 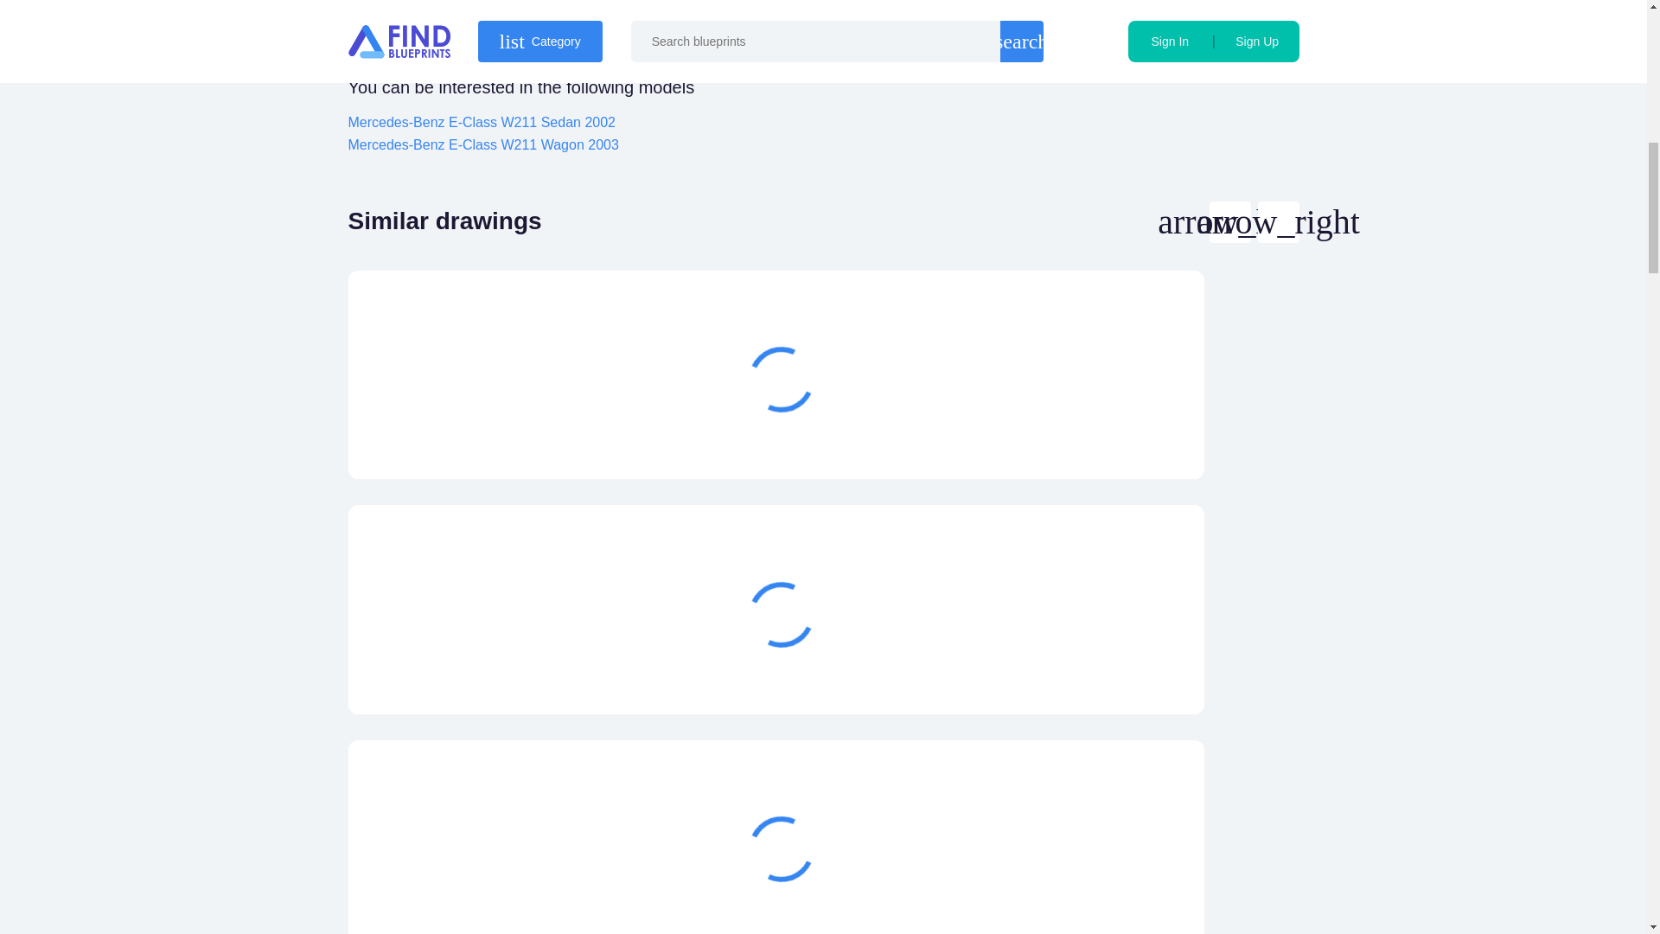 I want to click on More, so click(x=1098, y=438).